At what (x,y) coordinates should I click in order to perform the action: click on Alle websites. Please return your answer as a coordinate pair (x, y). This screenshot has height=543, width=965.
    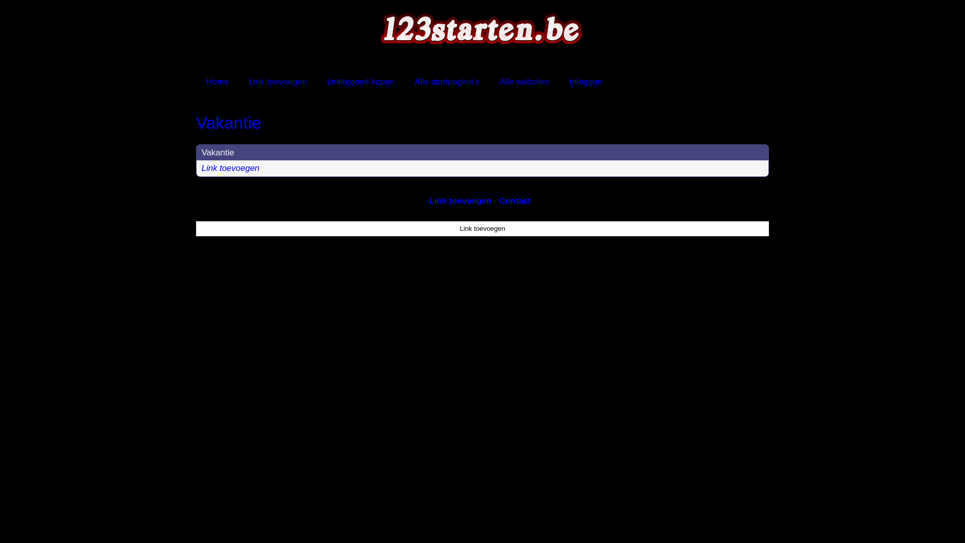
    Looking at the image, I should click on (525, 81).